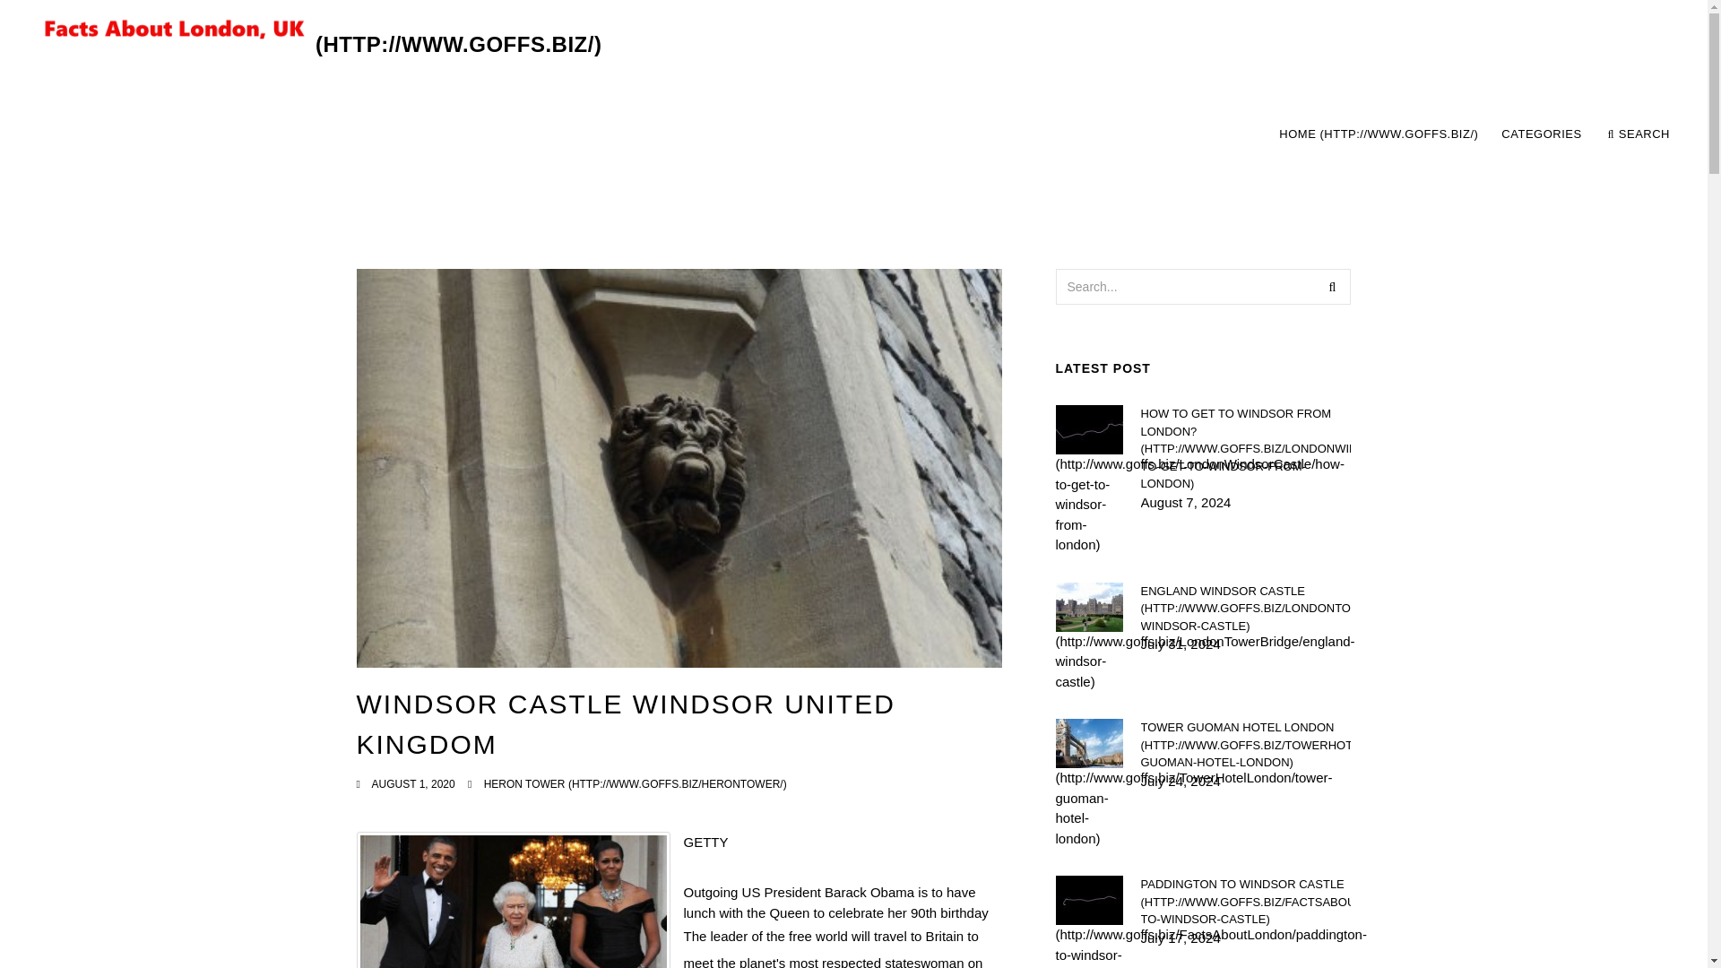 The width and height of the screenshot is (1721, 968). I want to click on Search, so click(1332, 287).